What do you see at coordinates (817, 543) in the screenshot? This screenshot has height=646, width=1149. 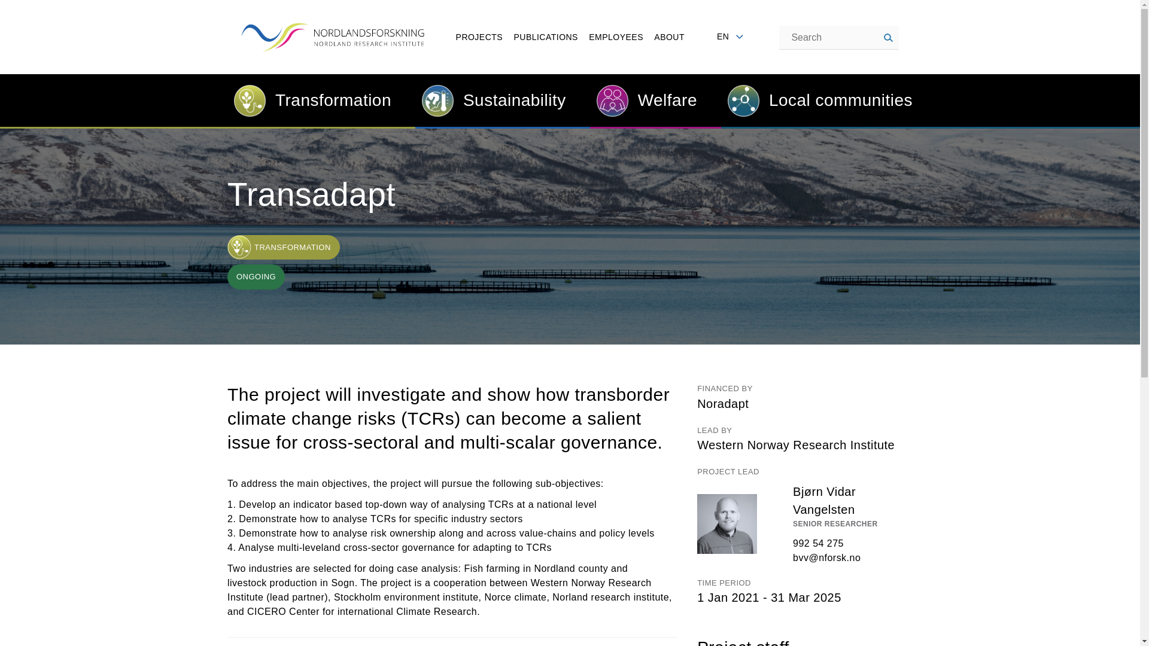 I see `992 54 275` at bounding box center [817, 543].